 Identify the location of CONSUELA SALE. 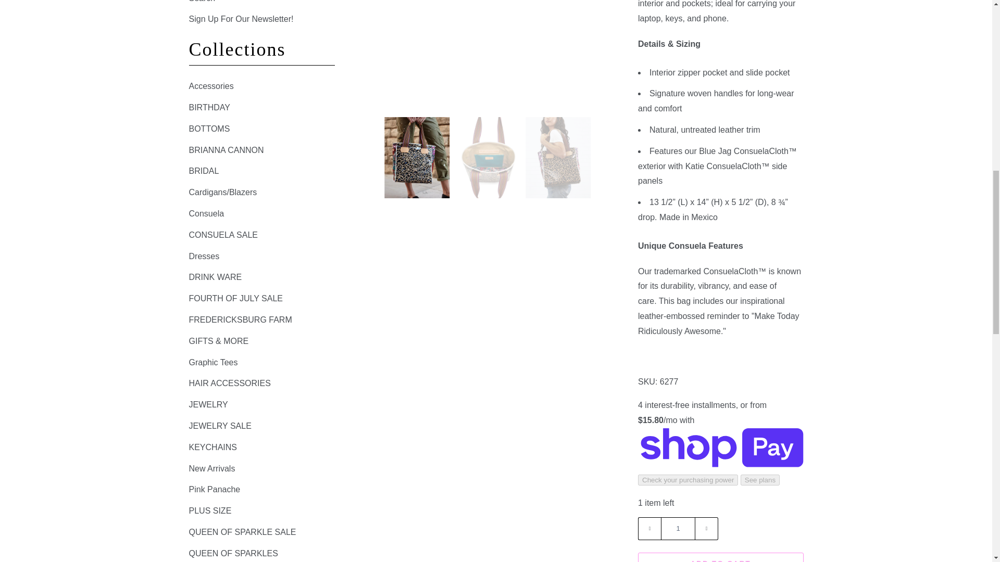
(223, 235).